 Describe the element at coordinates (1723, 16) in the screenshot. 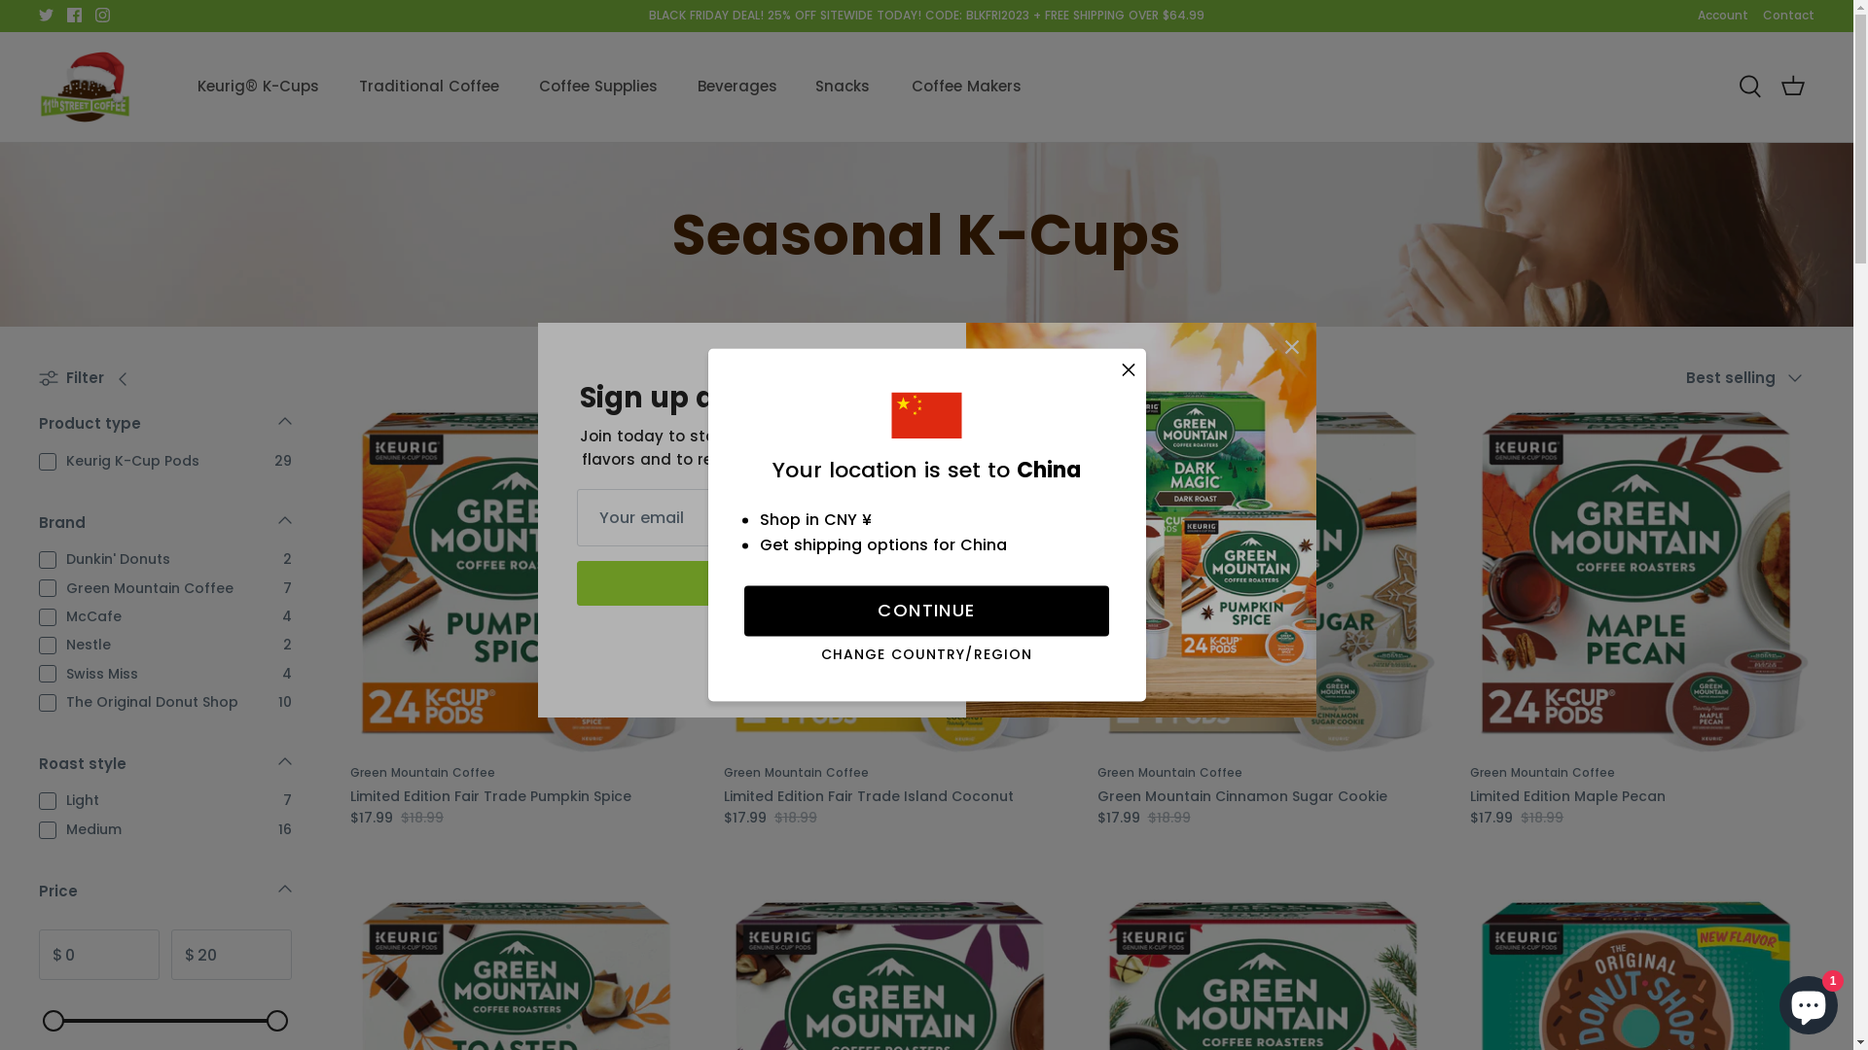

I see `Account` at that location.